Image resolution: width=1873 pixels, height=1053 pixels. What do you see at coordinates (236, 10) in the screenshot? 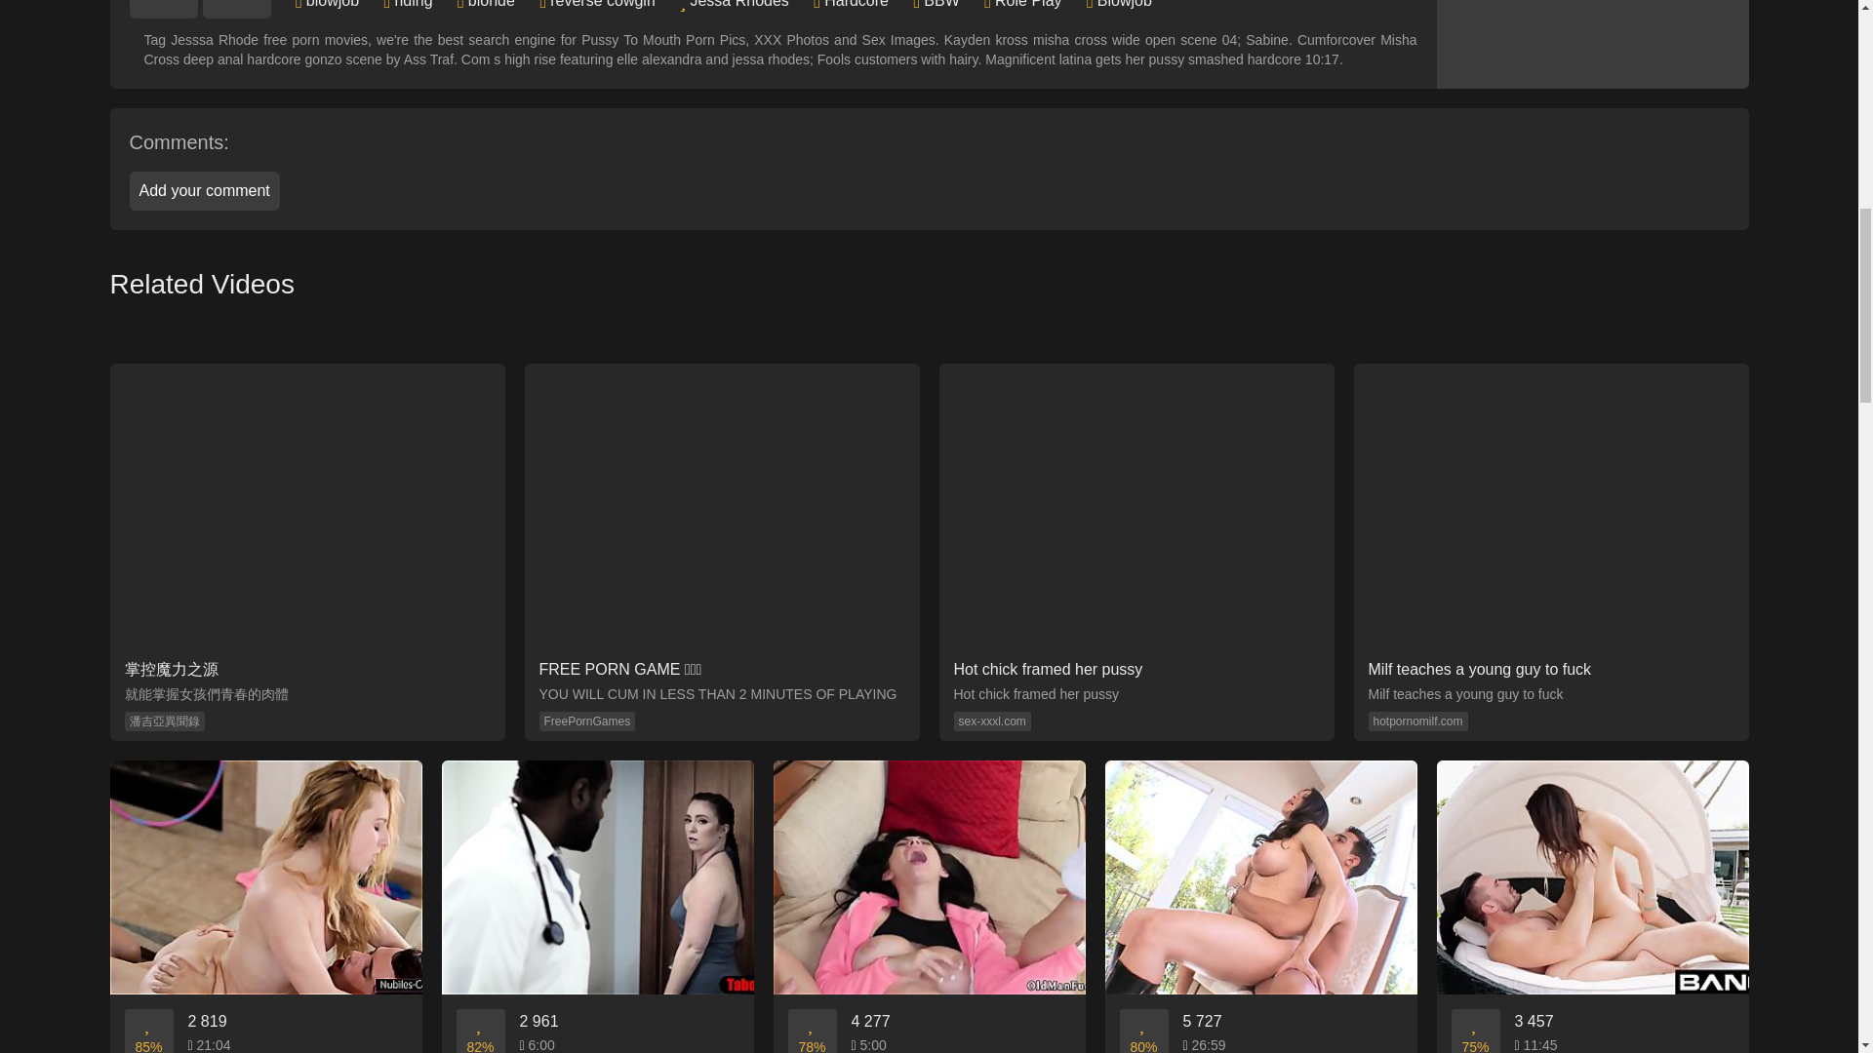
I see `Dislike!` at bounding box center [236, 10].